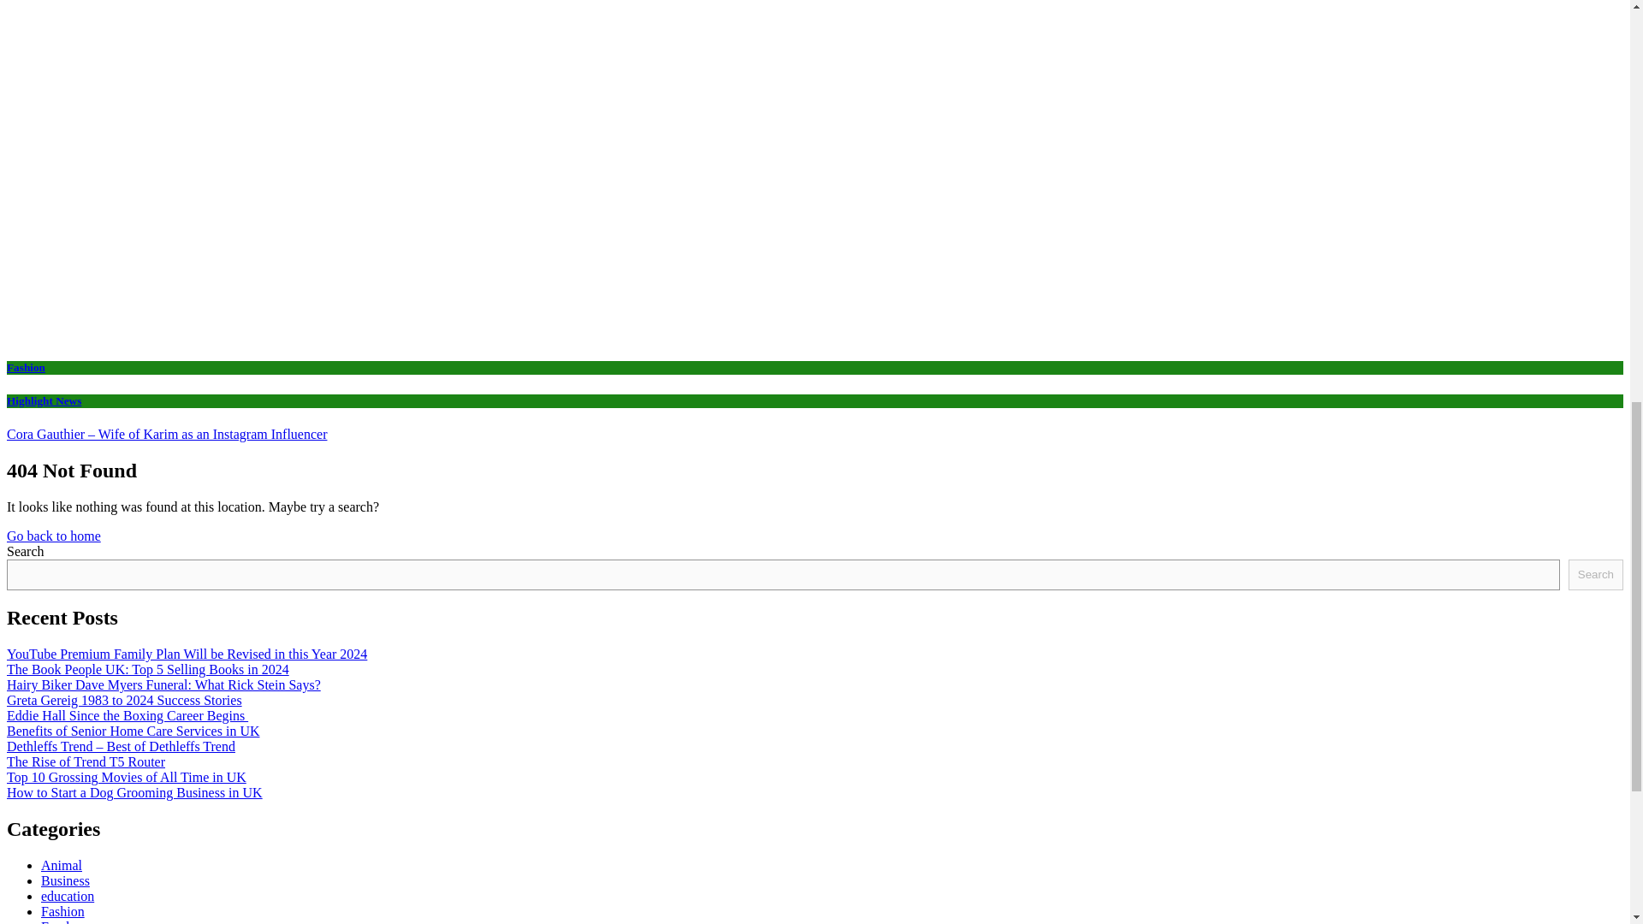  I want to click on Eddie Hall Since the Boxing Career Begins , so click(127, 715).